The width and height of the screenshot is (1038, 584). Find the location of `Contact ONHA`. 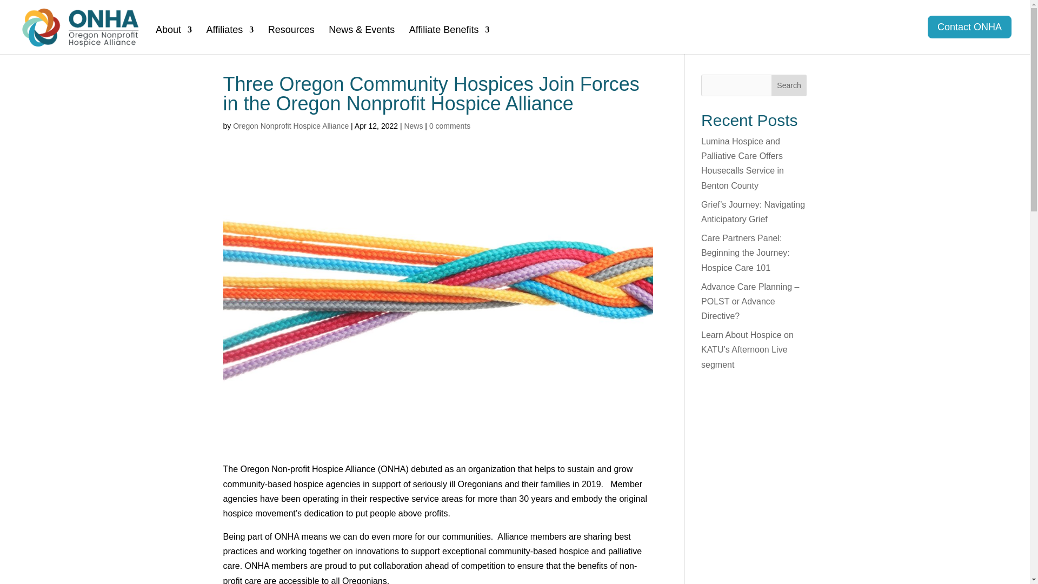

Contact ONHA is located at coordinates (970, 27).